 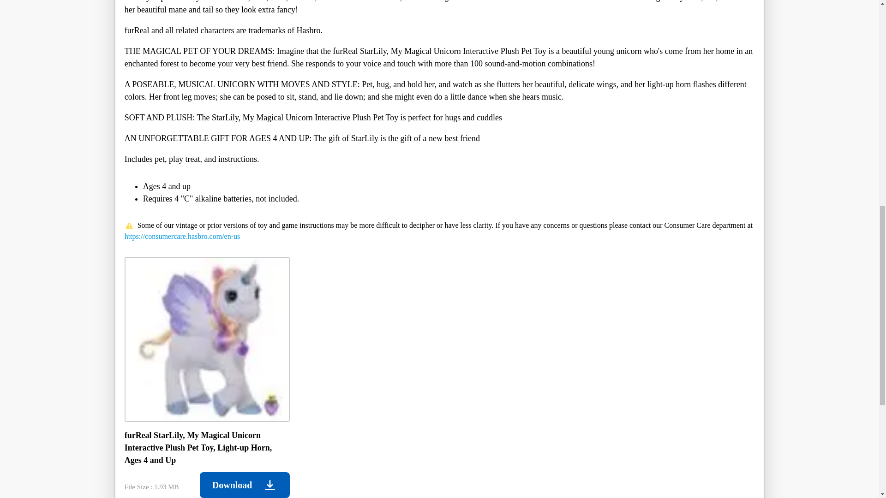 I want to click on Download, so click(x=245, y=485).